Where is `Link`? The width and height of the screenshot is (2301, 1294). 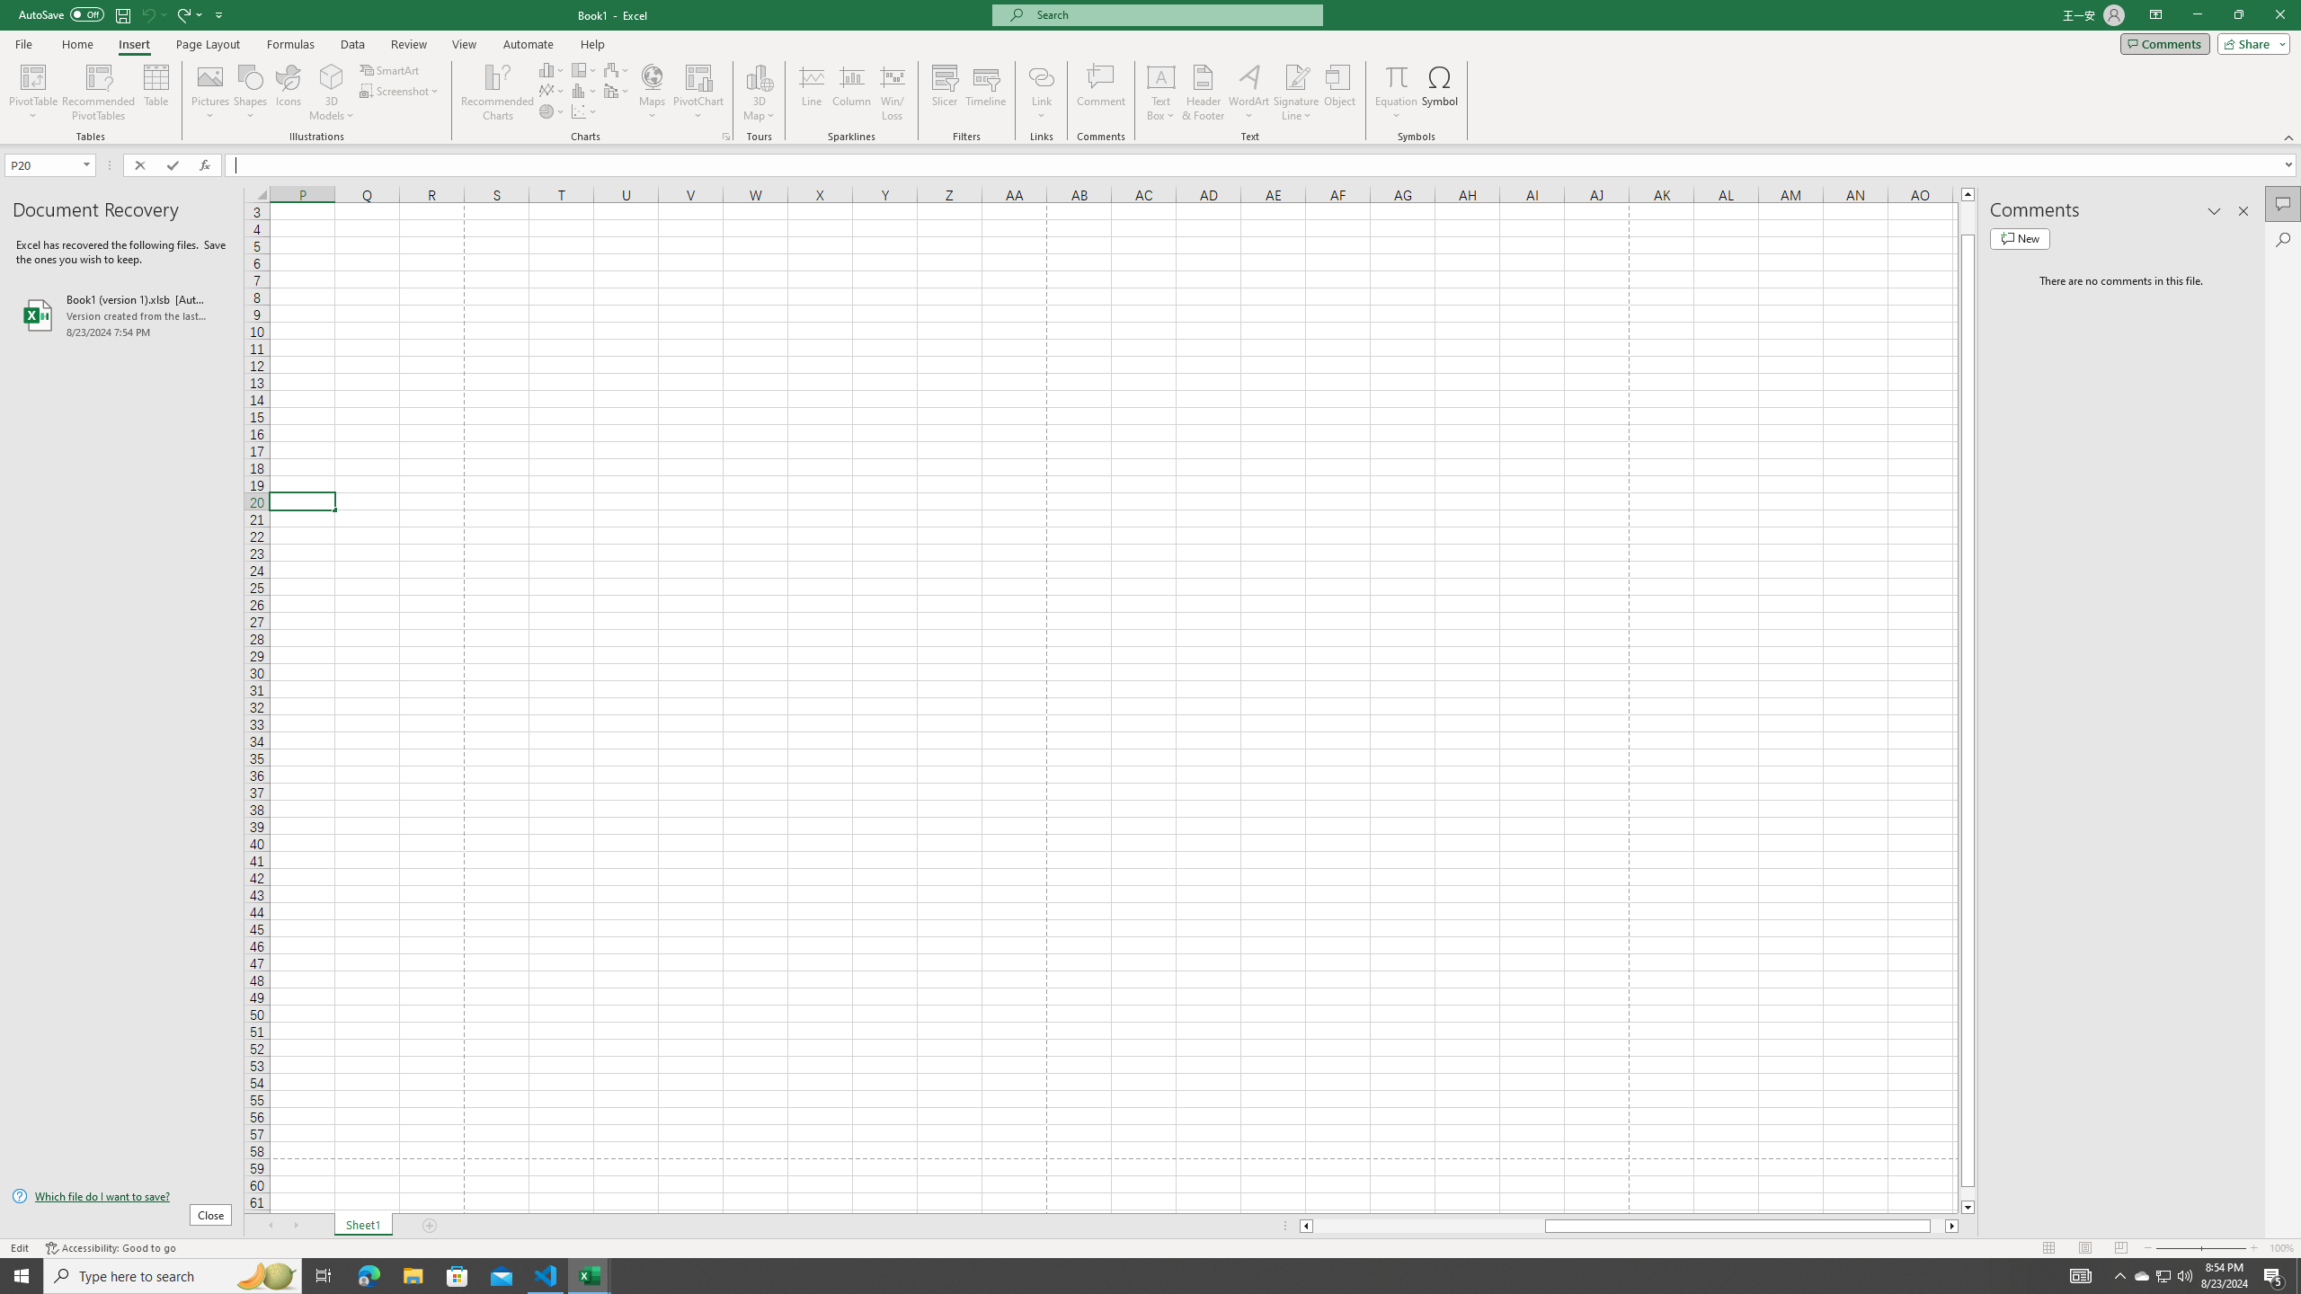 Link is located at coordinates (1043, 93).